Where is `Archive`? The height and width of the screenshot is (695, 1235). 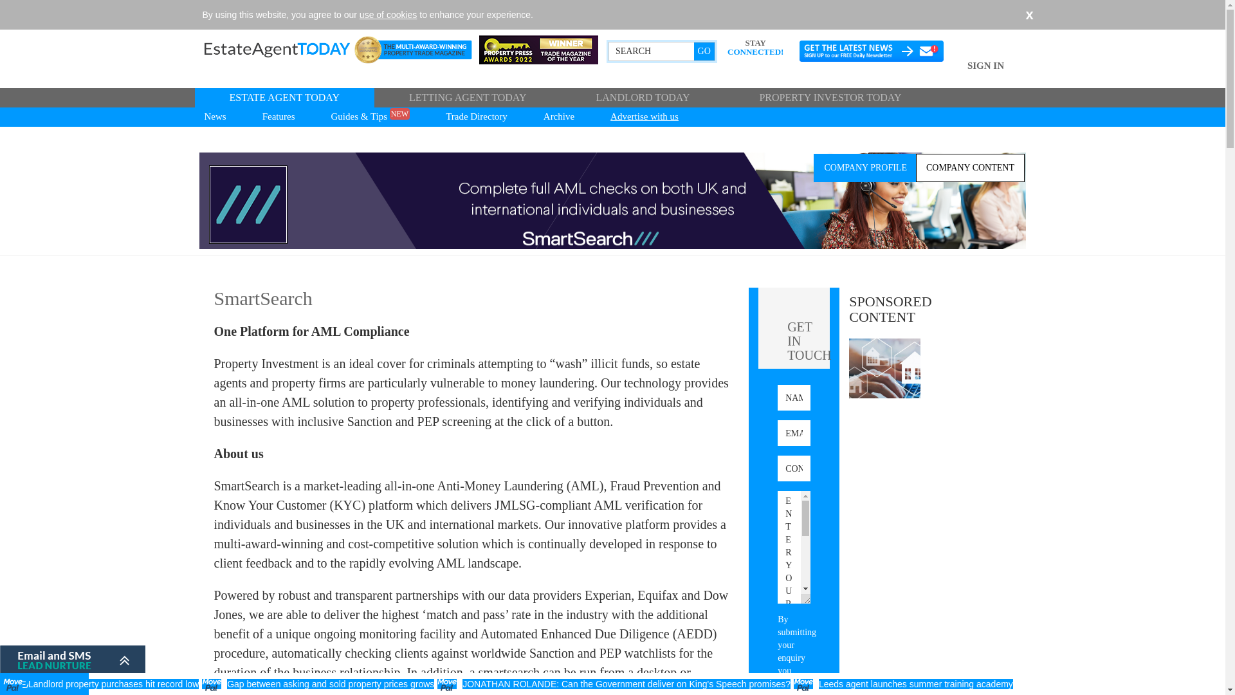 Archive is located at coordinates (558, 117).